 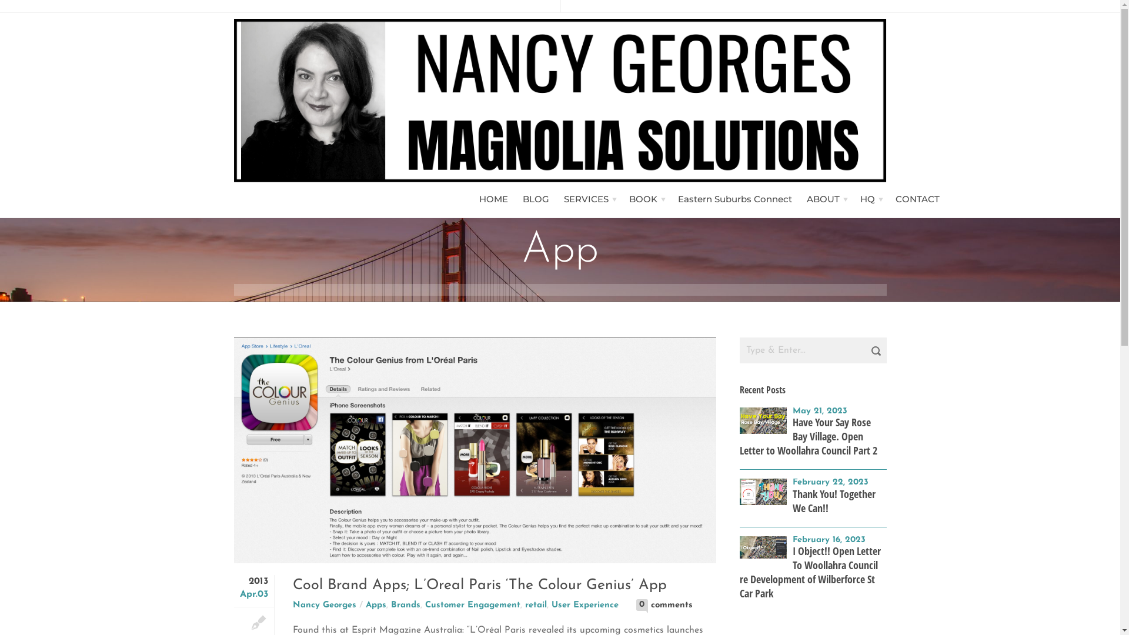 What do you see at coordinates (586, 199) in the screenshot?
I see `SERVICES` at bounding box center [586, 199].